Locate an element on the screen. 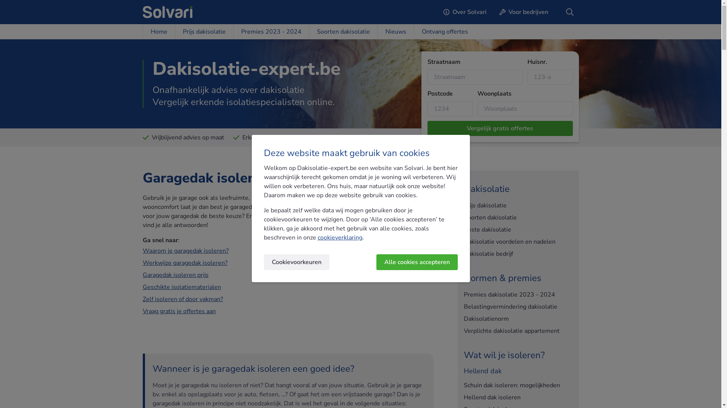  Soorten dakisolatie is located at coordinates (343, 32).